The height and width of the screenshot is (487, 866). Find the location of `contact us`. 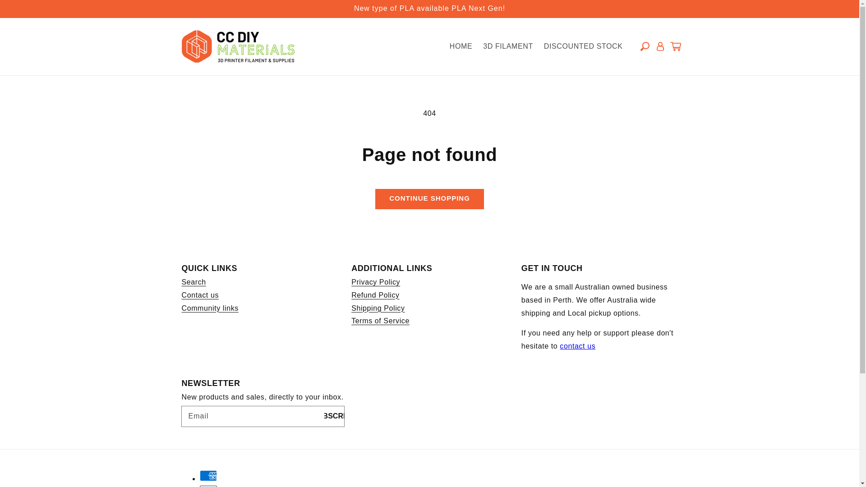

contact us is located at coordinates (577, 346).